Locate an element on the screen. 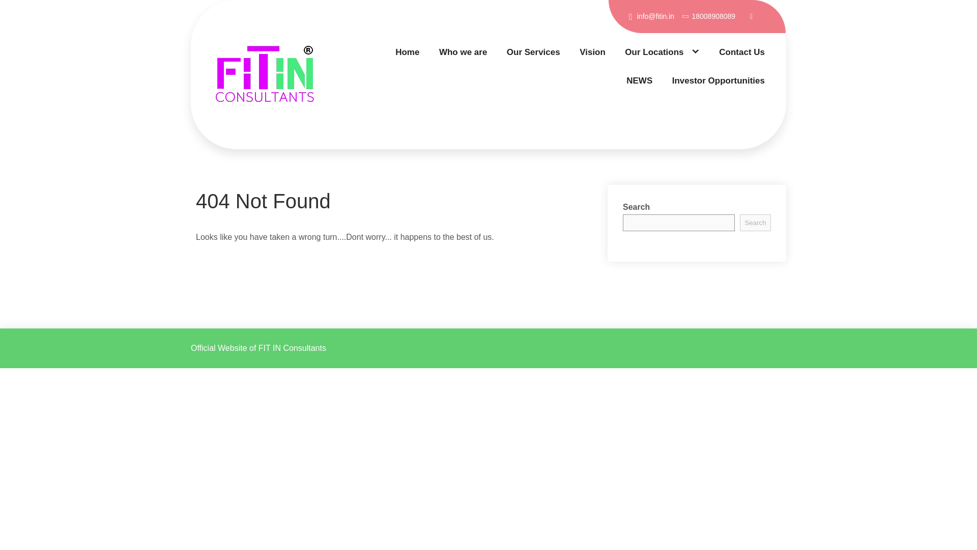 The height and width of the screenshot is (550, 977). Investor Opportunities is located at coordinates (719, 80).